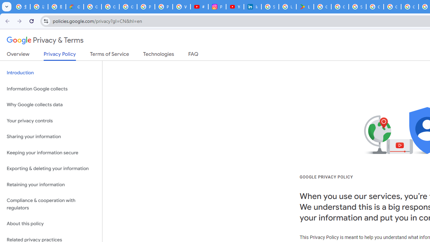 The image size is (430, 242). What do you see at coordinates (51, 89) in the screenshot?
I see `Information Google collects` at bounding box center [51, 89].